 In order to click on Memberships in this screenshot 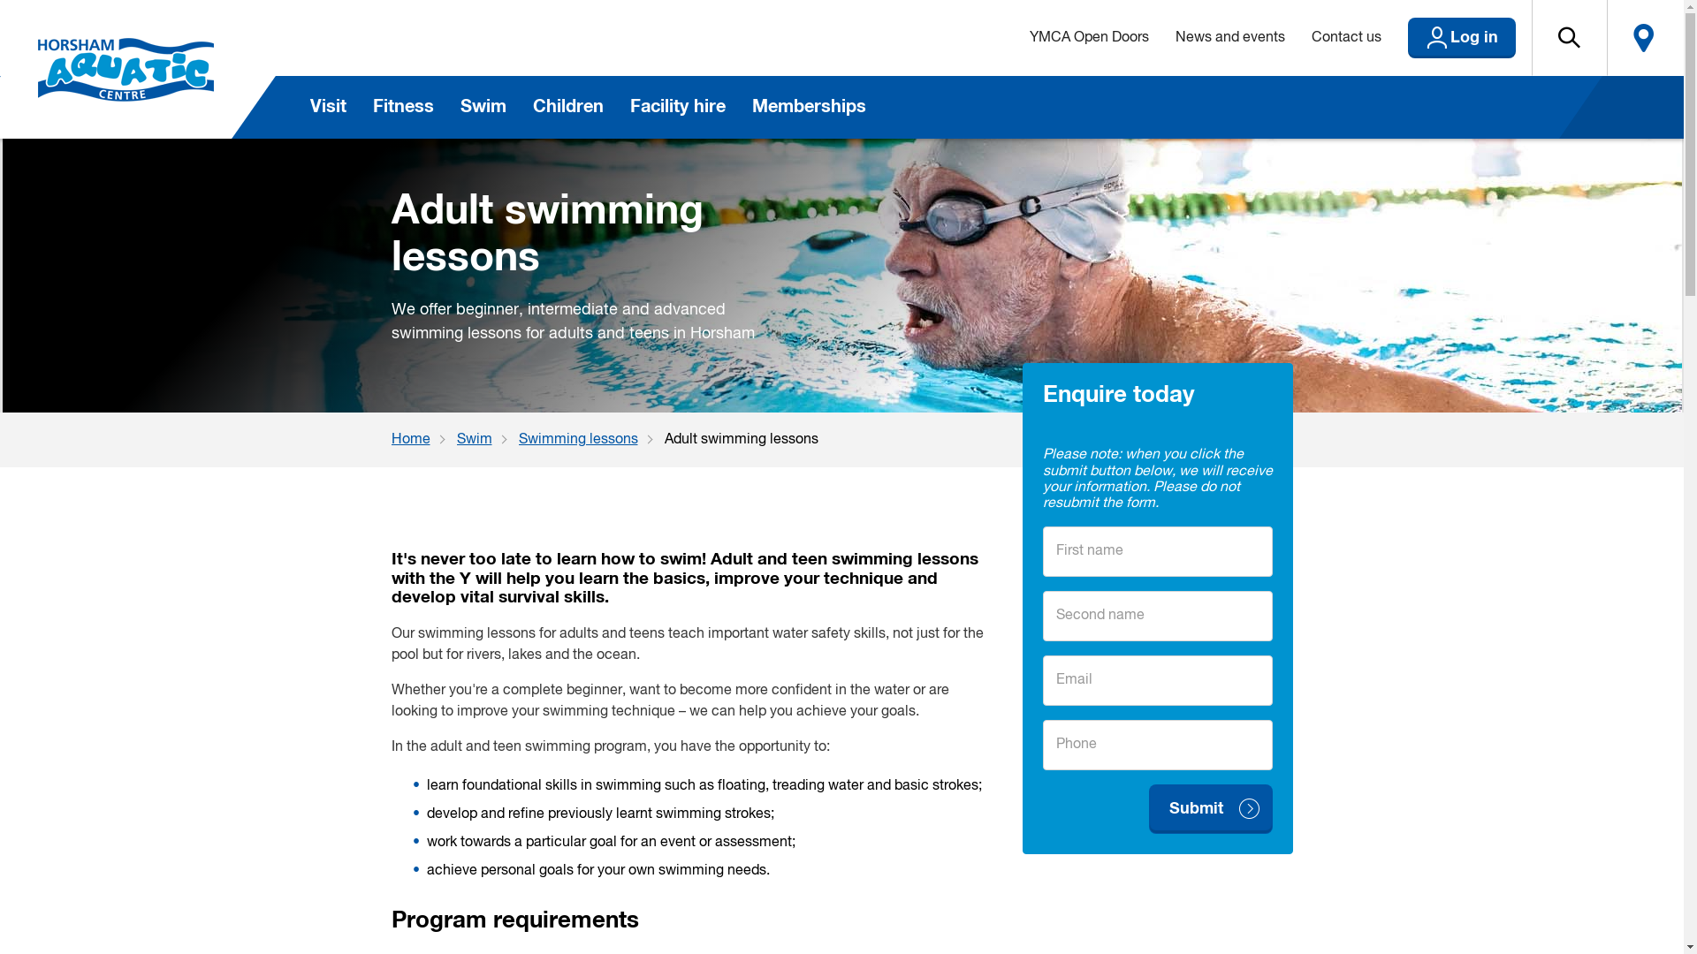, I will do `click(809, 108)`.